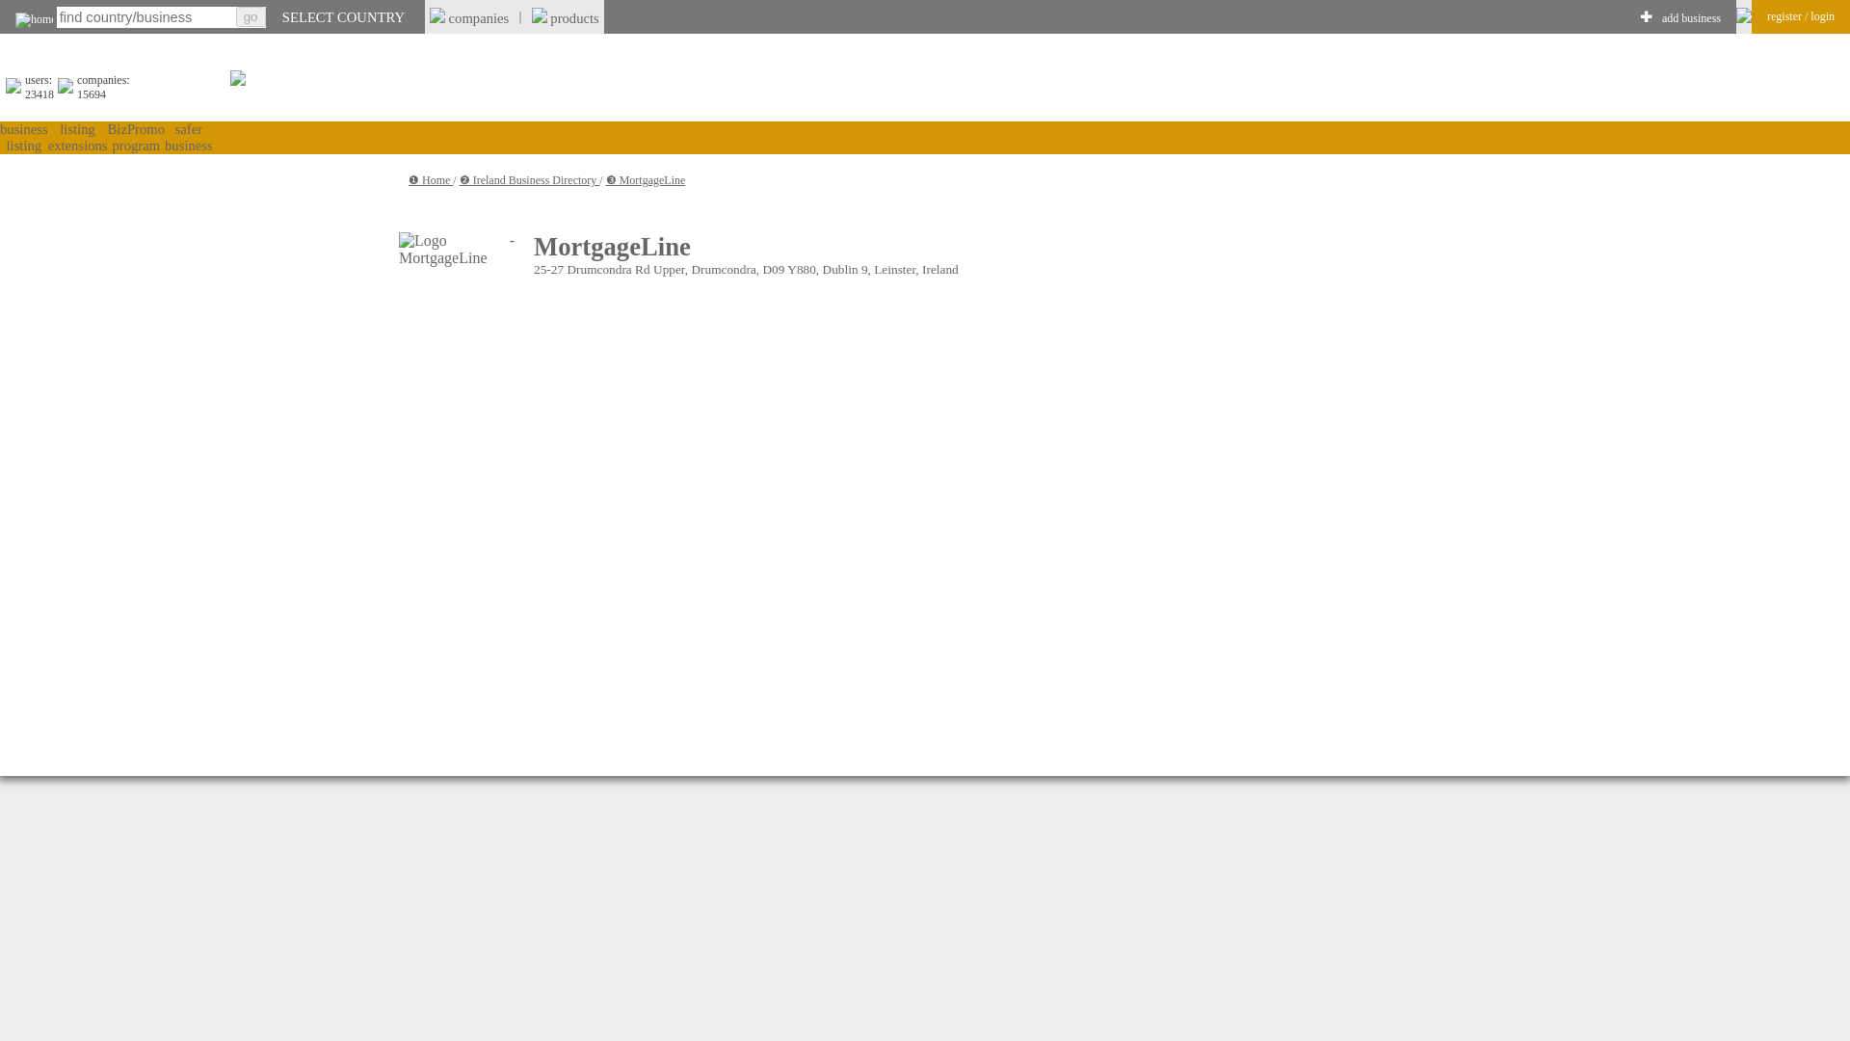 The image size is (1850, 1041). I want to click on SELECT COUNTRY, so click(343, 16).